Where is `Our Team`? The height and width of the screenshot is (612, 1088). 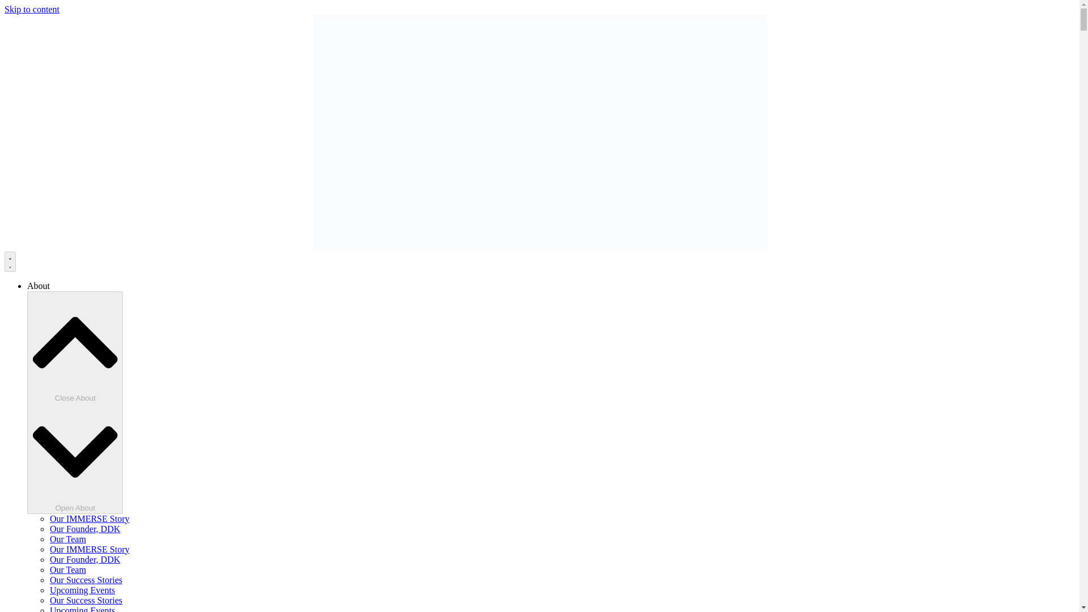
Our Team is located at coordinates (68, 539).